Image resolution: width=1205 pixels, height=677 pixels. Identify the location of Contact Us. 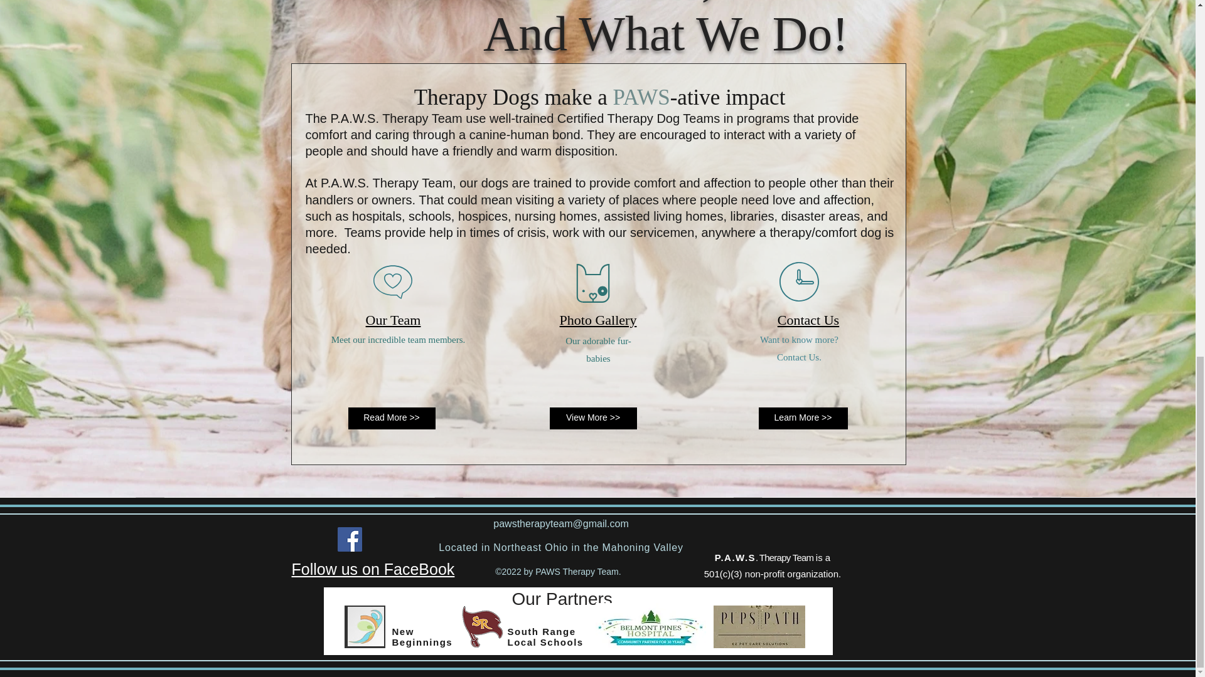
(808, 315).